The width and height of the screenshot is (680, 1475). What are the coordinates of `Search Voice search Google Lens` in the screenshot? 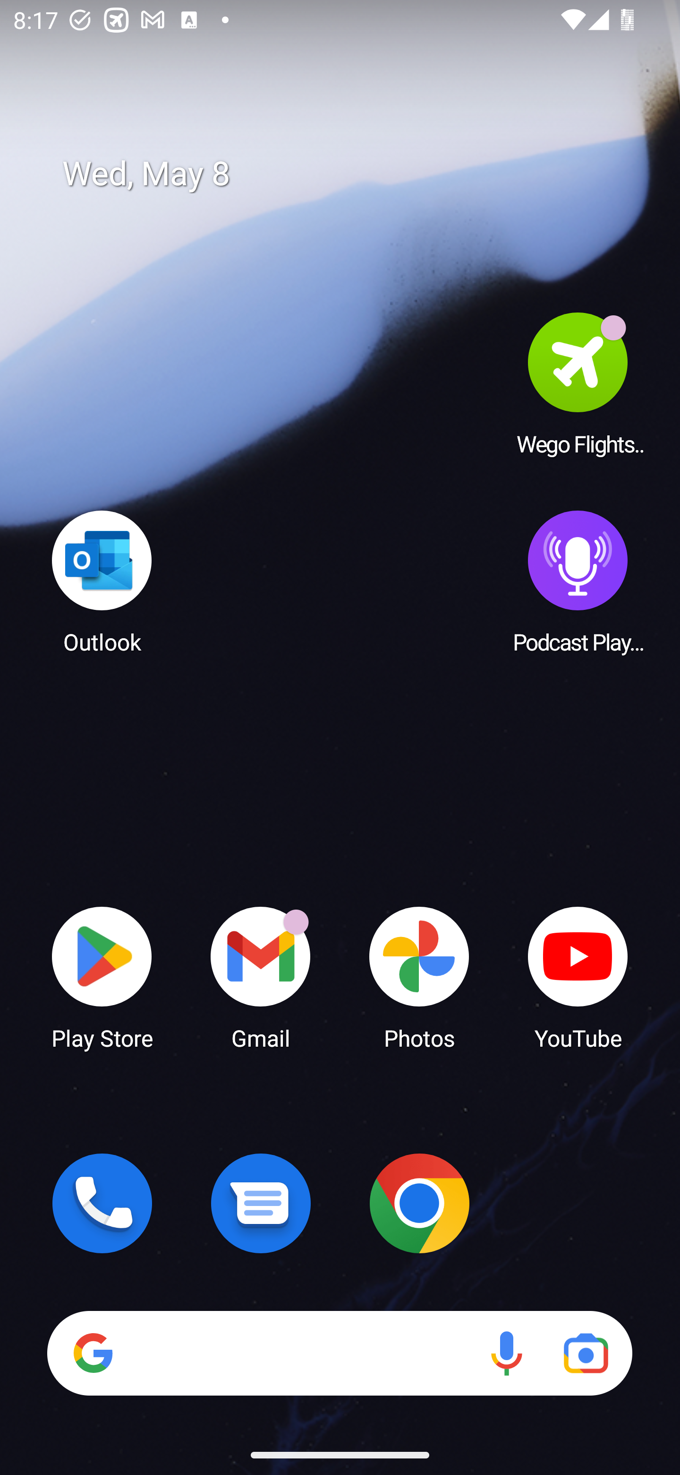 It's located at (340, 1353).